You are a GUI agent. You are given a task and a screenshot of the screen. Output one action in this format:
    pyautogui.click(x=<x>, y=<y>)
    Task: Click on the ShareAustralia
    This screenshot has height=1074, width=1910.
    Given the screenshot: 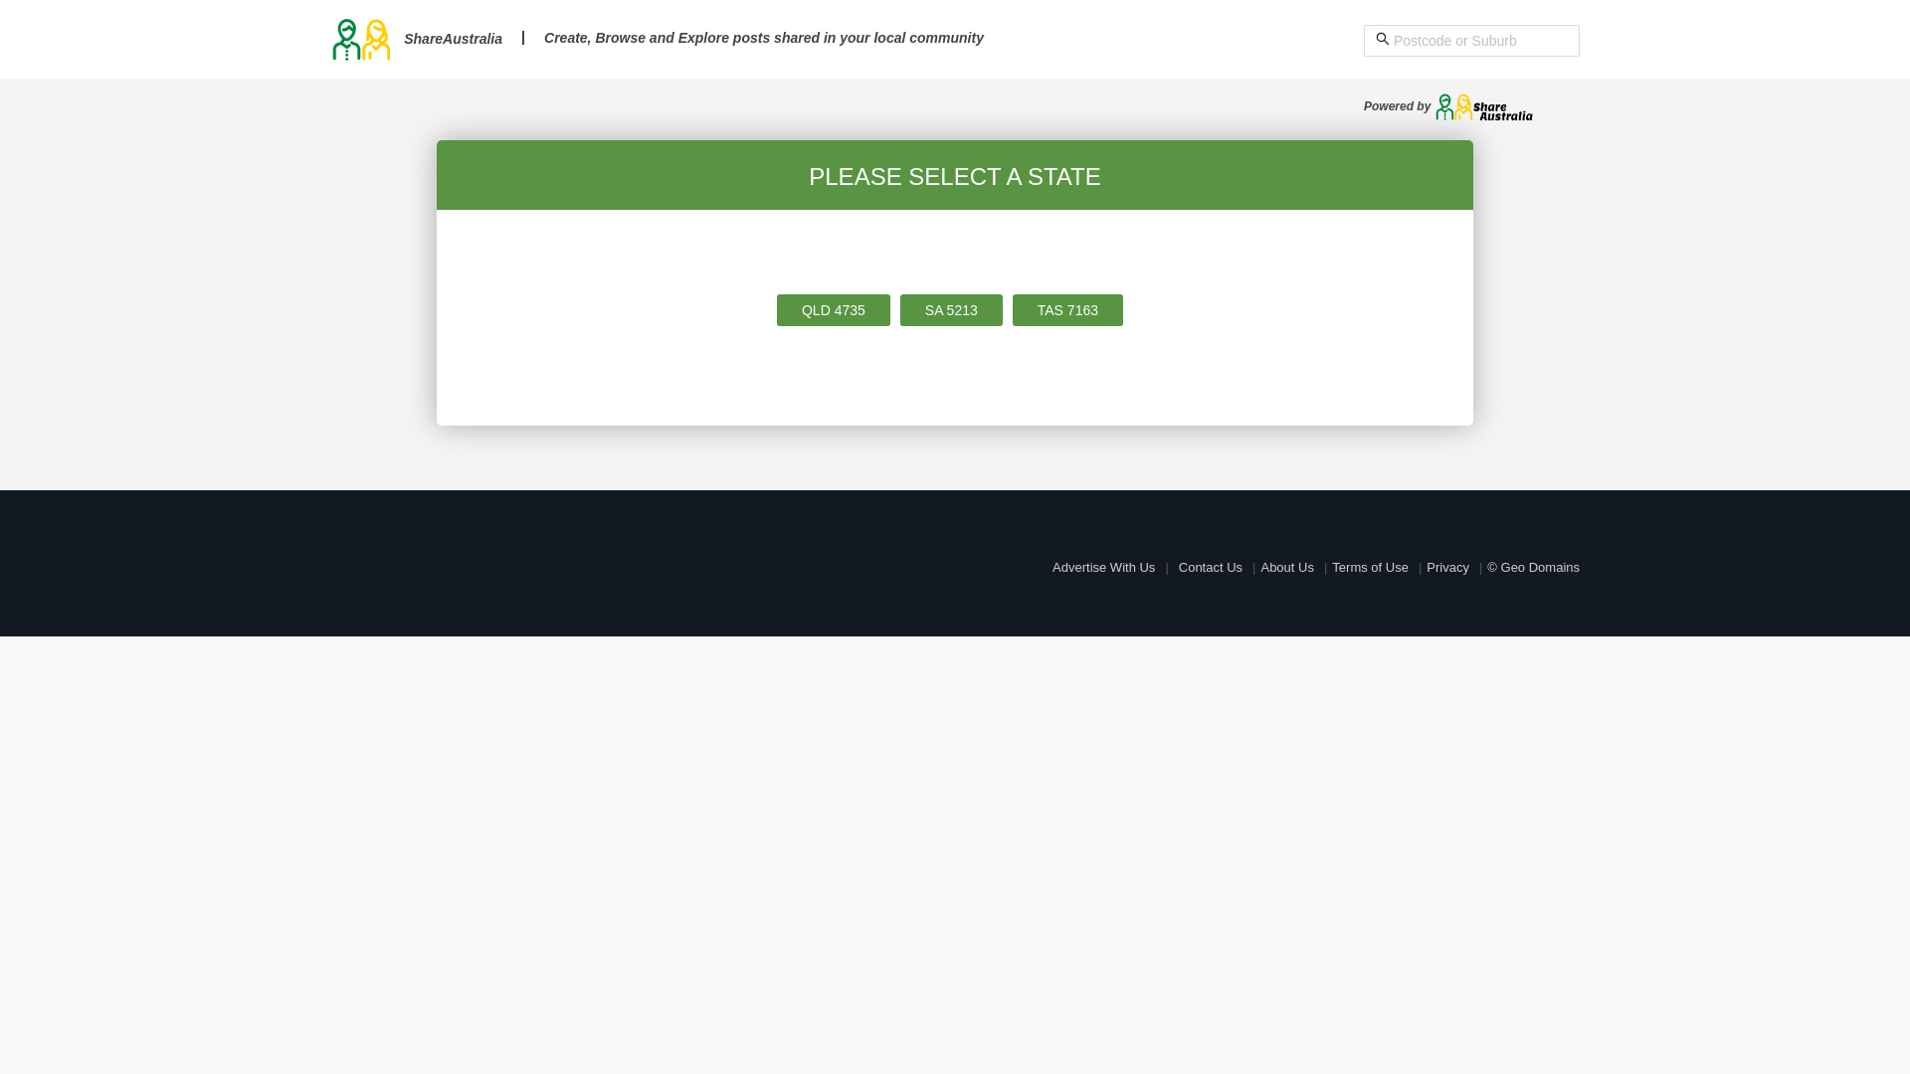 What is the action you would take?
    pyautogui.click(x=416, y=39)
    